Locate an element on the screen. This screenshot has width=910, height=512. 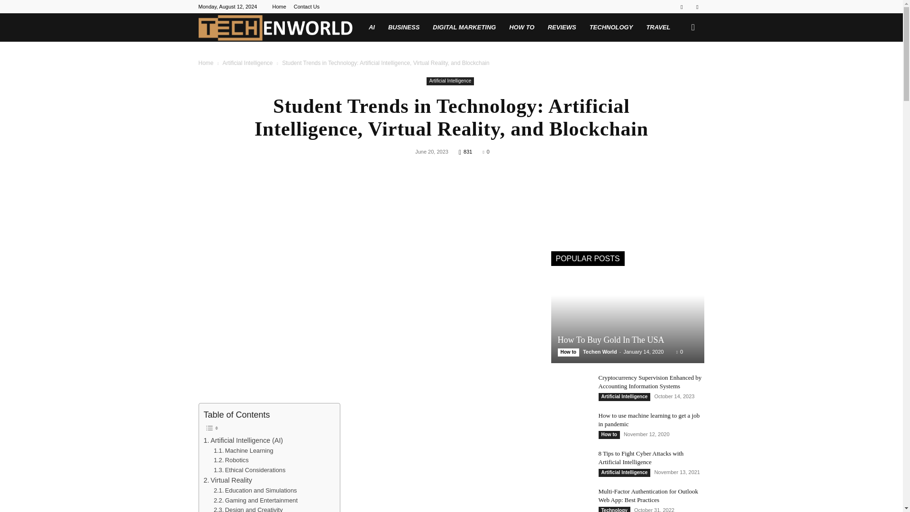
REVIEWS is located at coordinates (562, 27).